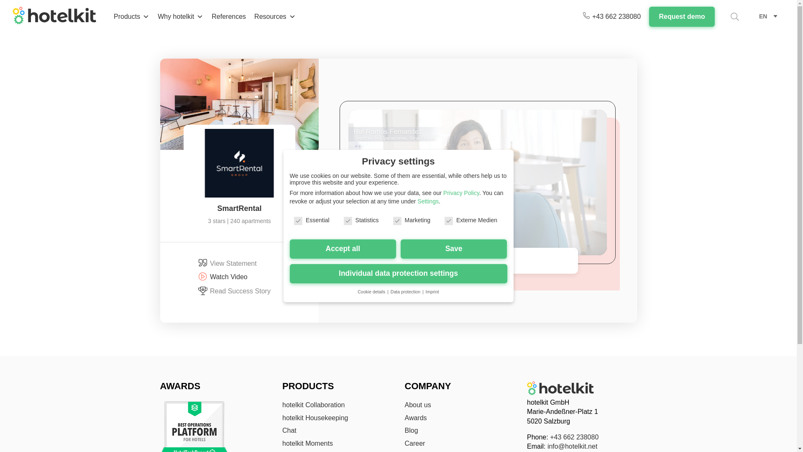 This screenshot has height=452, width=803. I want to click on Products, so click(131, 17).